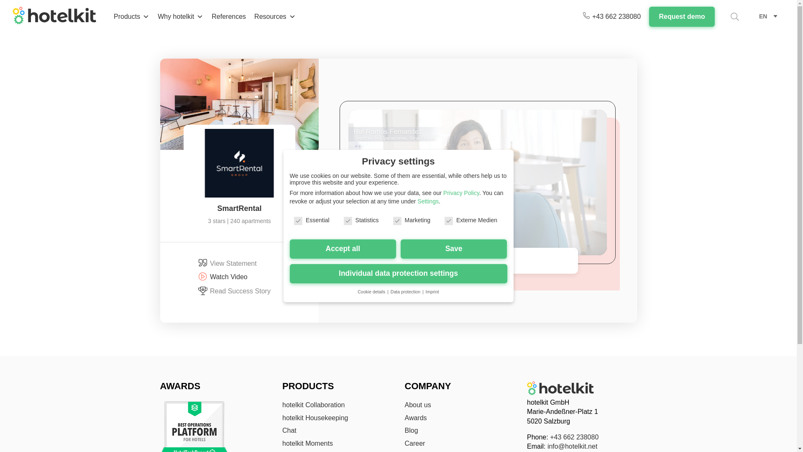 This screenshot has height=452, width=803. I want to click on Products, so click(131, 17).